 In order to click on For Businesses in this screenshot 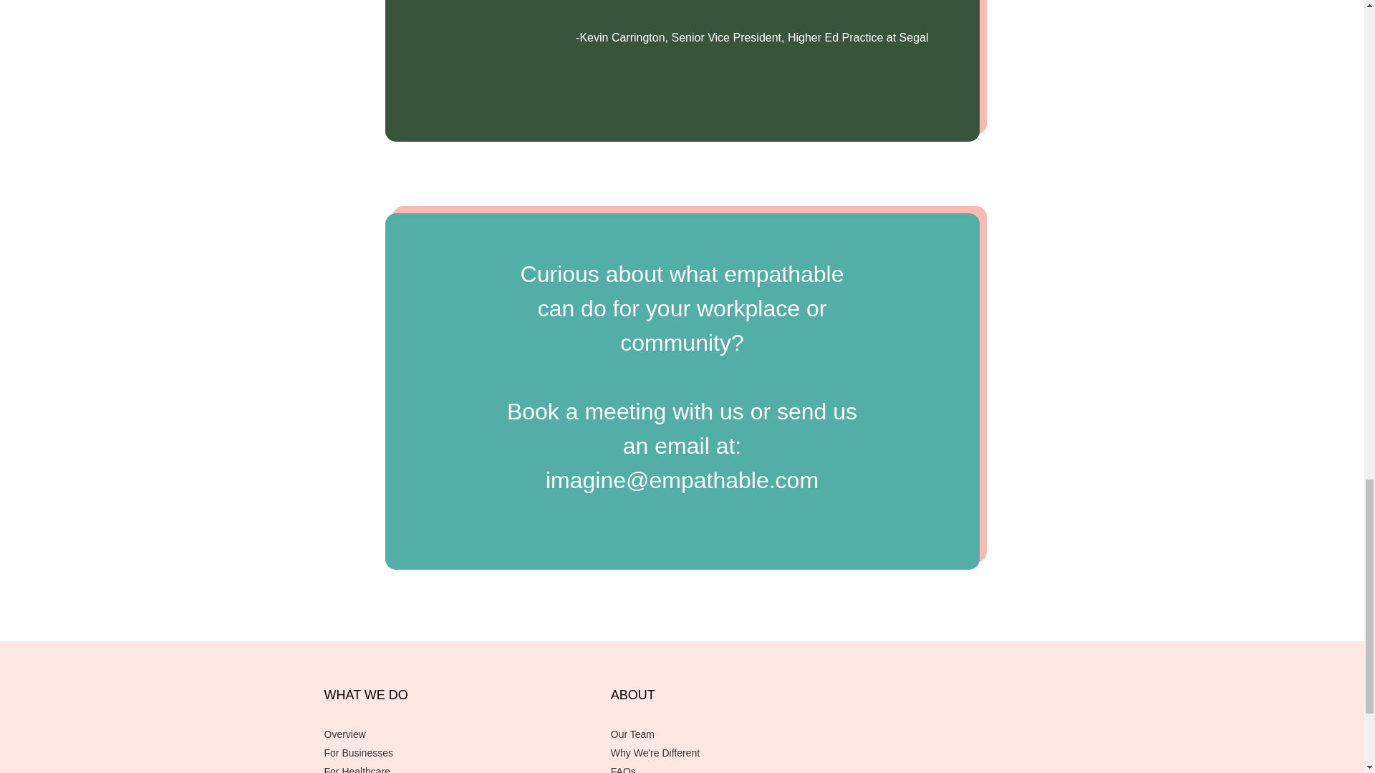, I will do `click(467, 753)`.